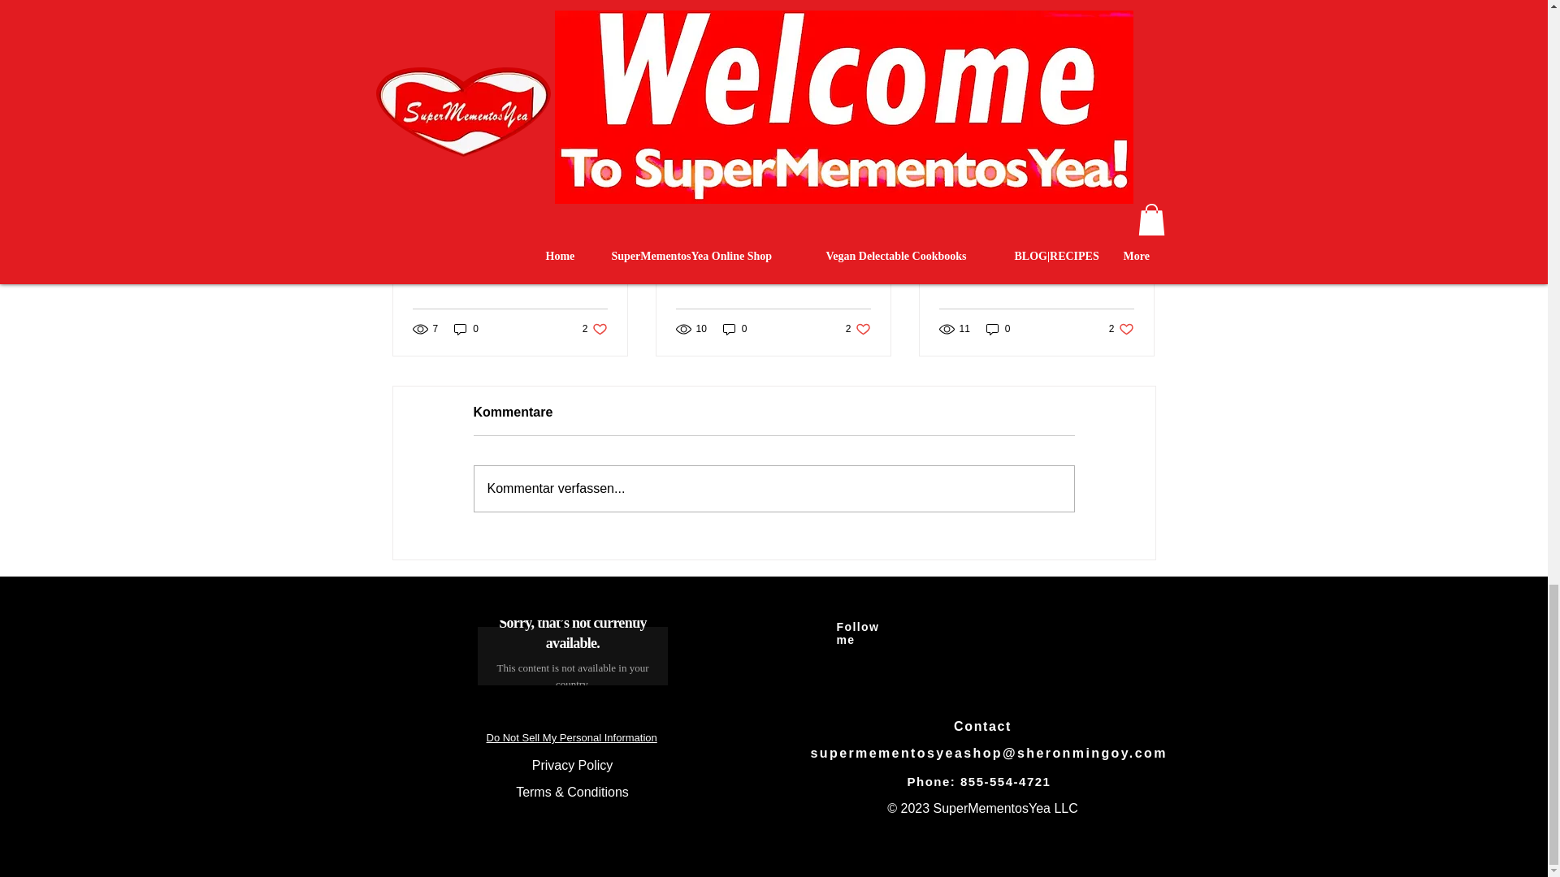 The height and width of the screenshot is (877, 1560). Describe the element at coordinates (466, 329) in the screenshot. I see `Spotify Player` at that location.